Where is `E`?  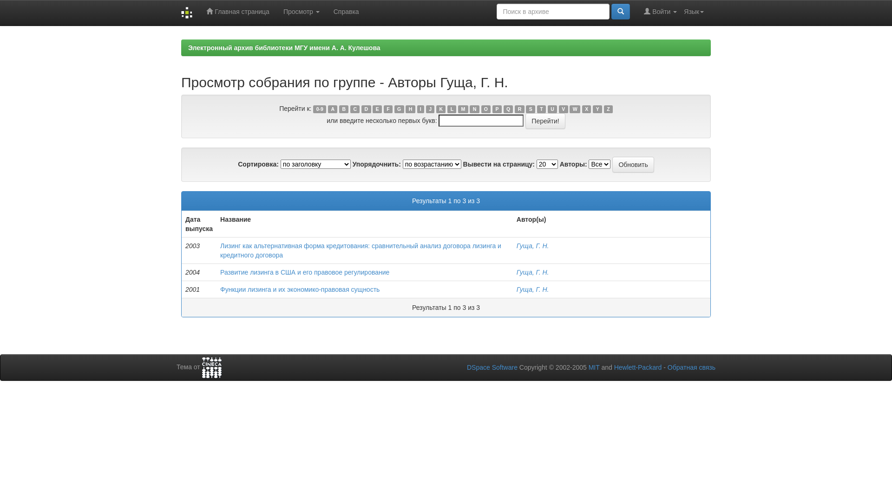
E is located at coordinates (377, 109).